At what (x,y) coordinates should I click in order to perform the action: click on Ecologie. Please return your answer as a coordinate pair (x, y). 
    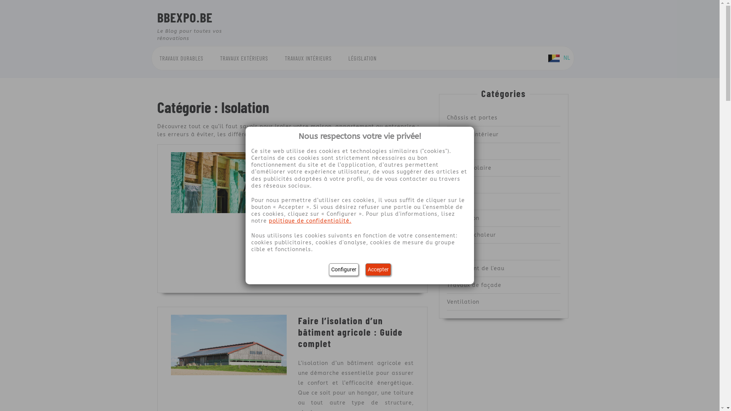
    Looking at the image, I should click on (459, 151).